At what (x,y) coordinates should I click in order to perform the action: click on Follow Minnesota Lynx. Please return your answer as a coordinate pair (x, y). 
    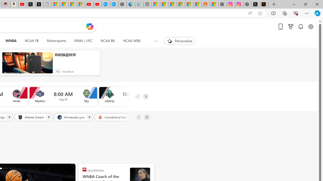
    Looking at the image, I should click on (89, 117).